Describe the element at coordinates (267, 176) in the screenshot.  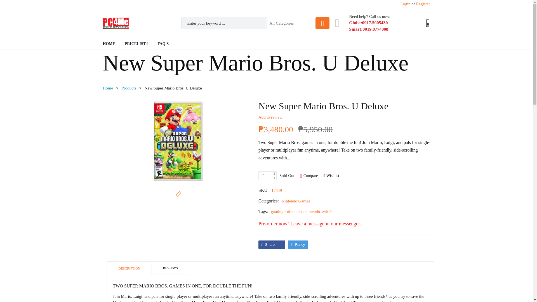
I see `1` at that location.